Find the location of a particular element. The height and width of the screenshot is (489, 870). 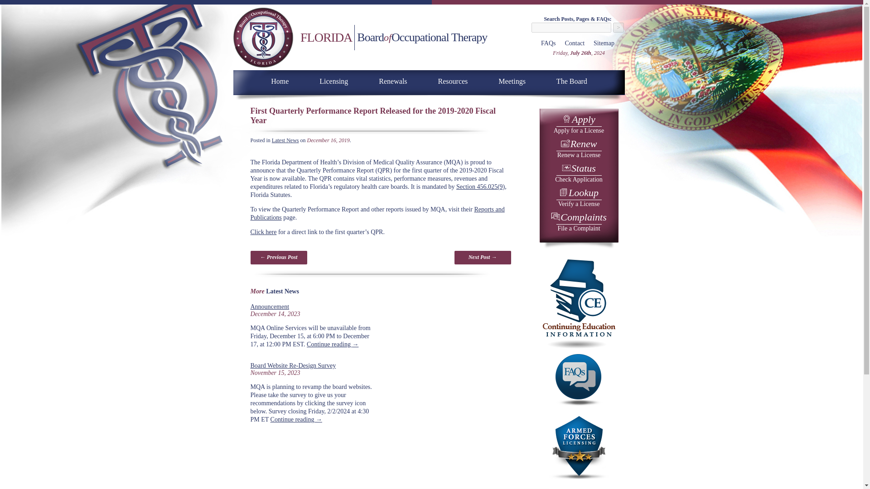

Latest News is located at coordinates (285, 140).